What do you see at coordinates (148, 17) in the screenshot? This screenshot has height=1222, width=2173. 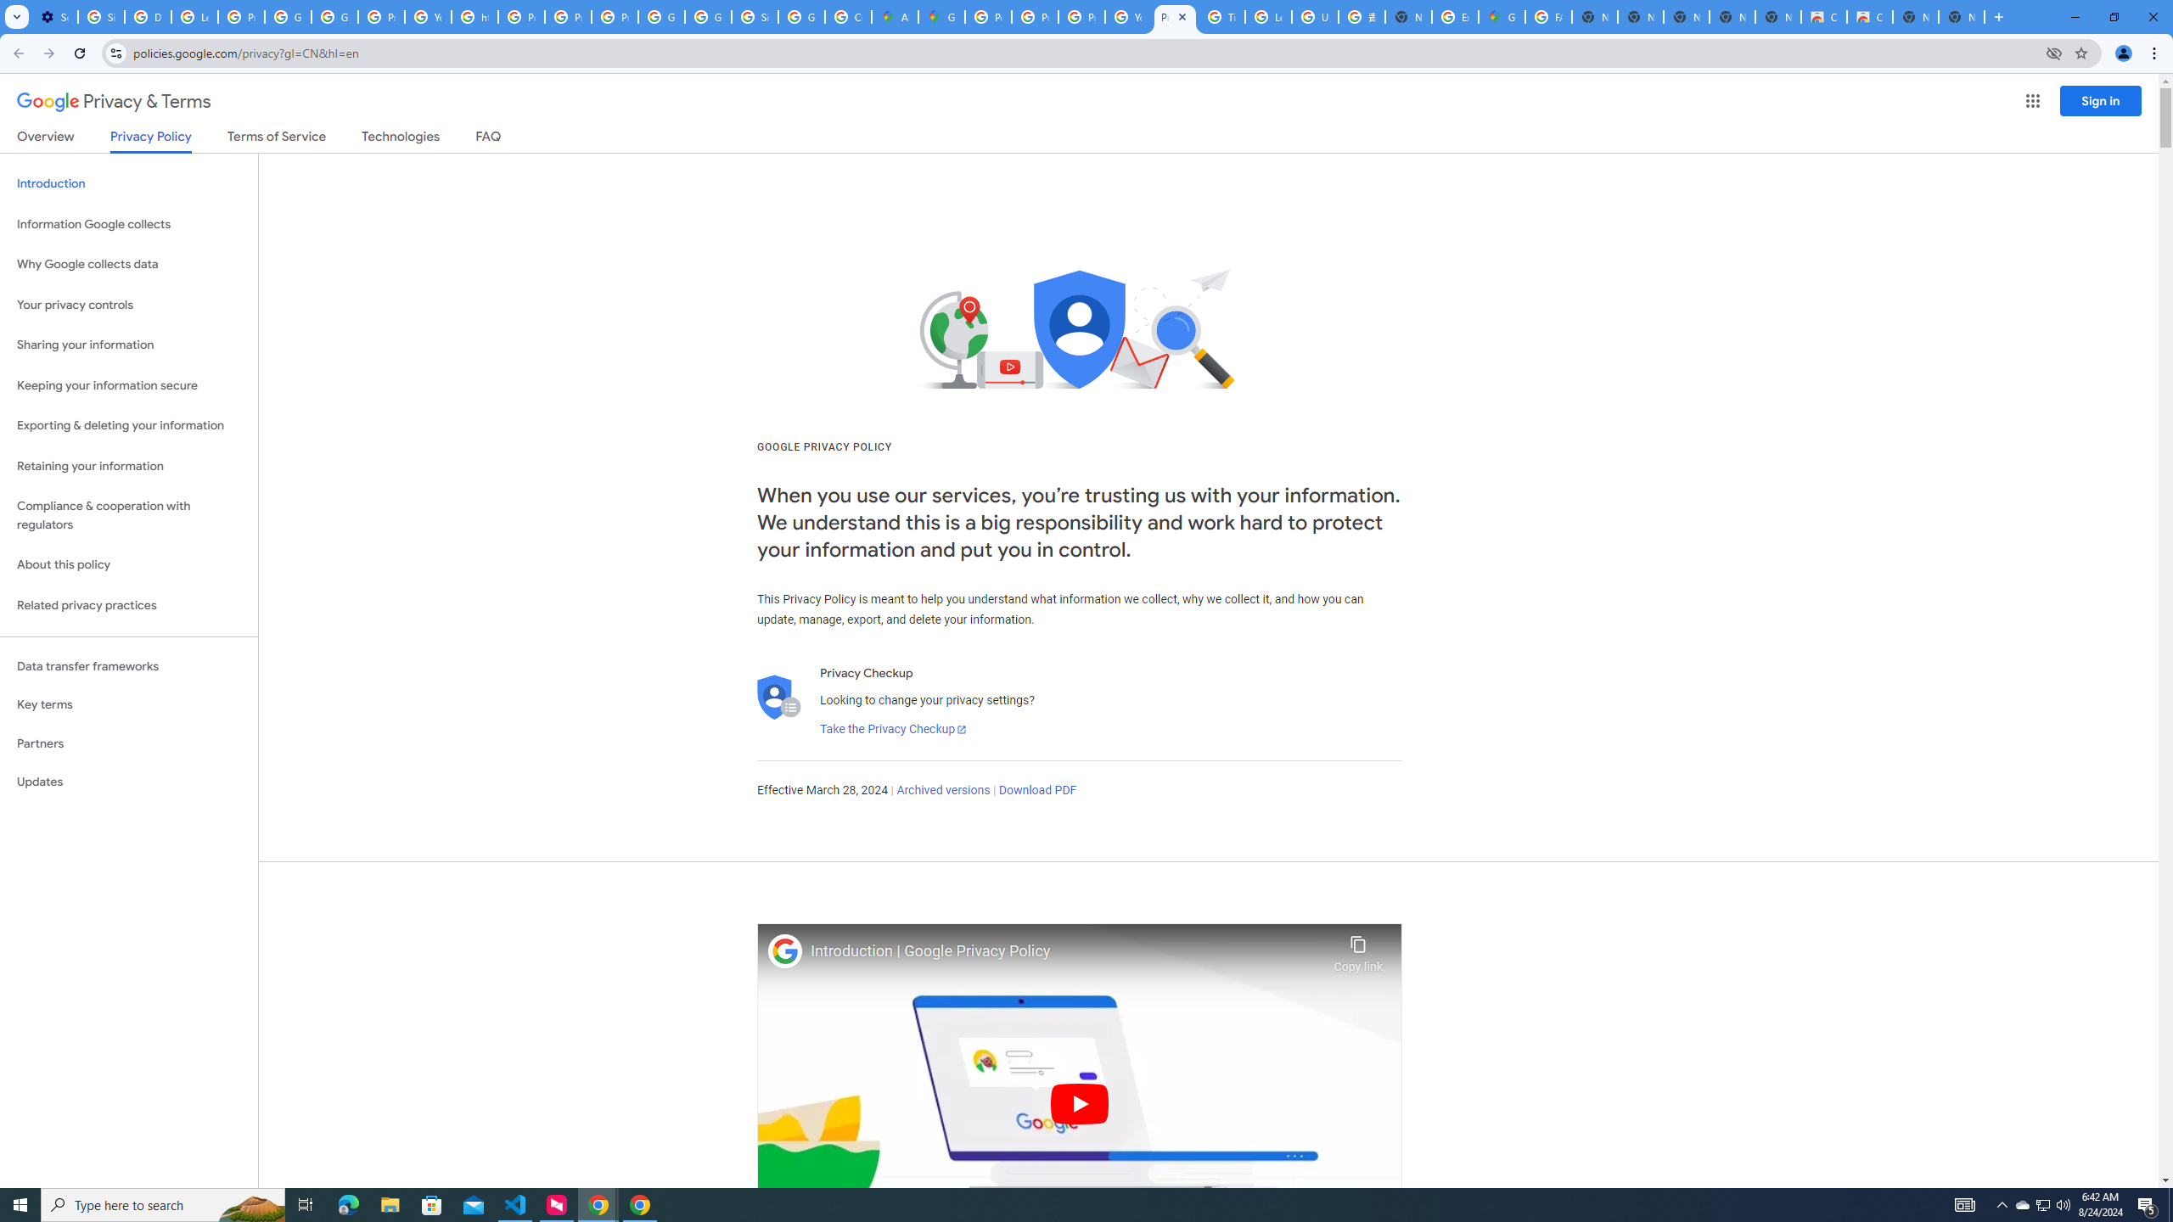 I see `Delete photos & videos - Computer - Google Photos Help` at bounding box center [148, 17].